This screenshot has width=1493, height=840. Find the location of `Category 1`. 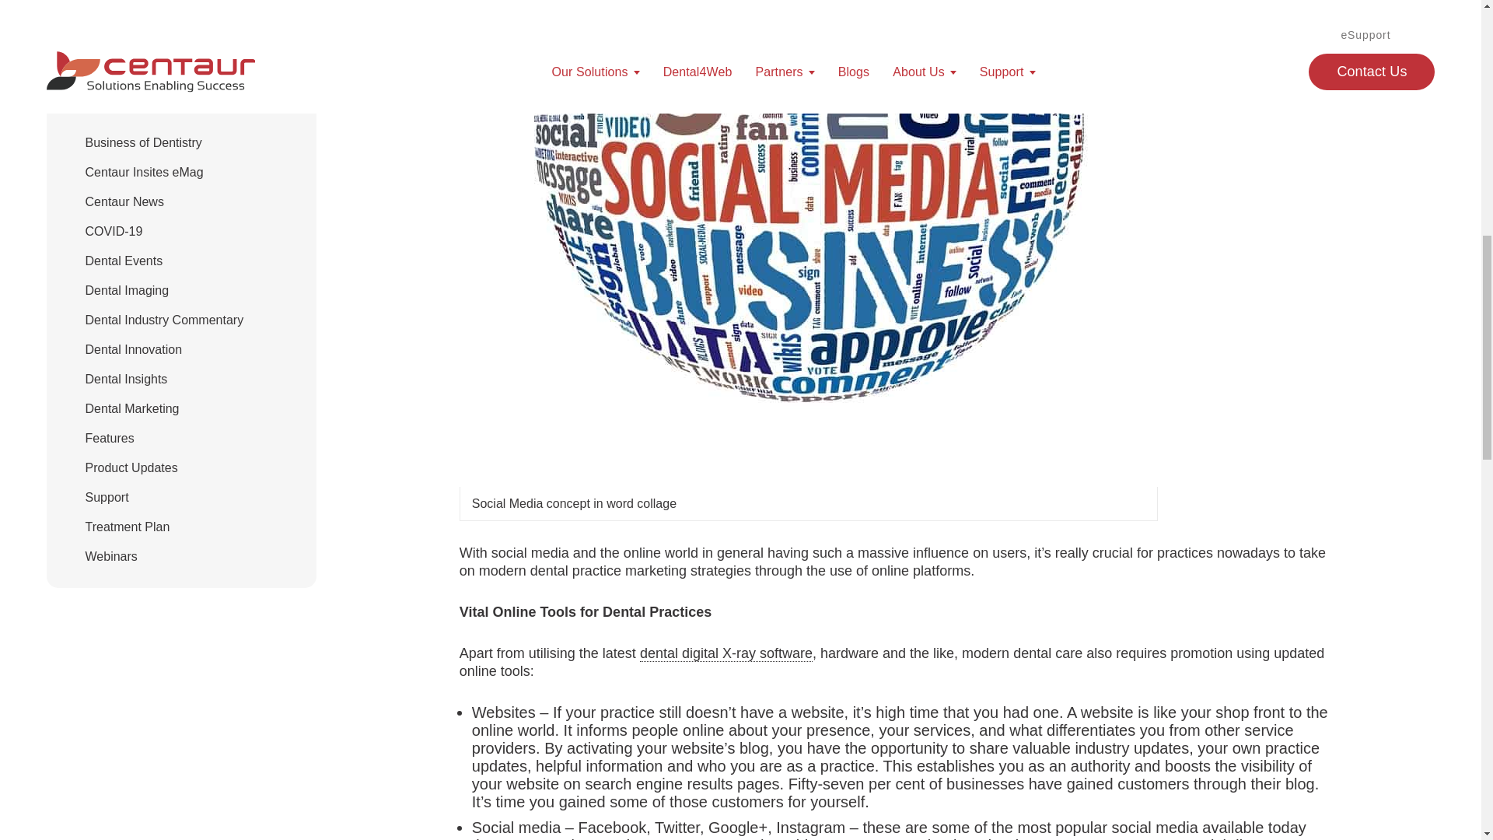

Category 1 is located at coordinates (128, 291).